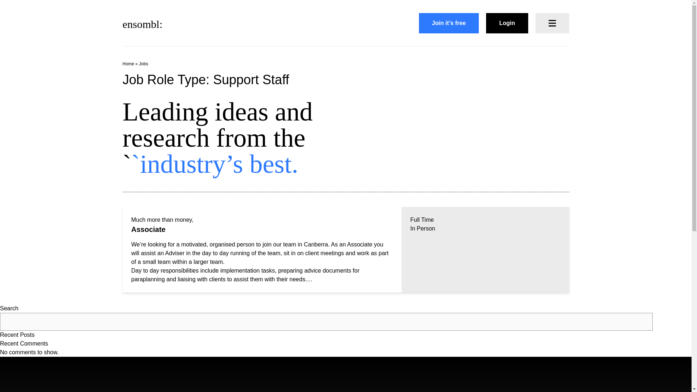 The width and height of the screenshot is (697, 392). What do you see at coordinates (507, 23) in the screenshot?
I see `Login` at bounding box center [507, 23].